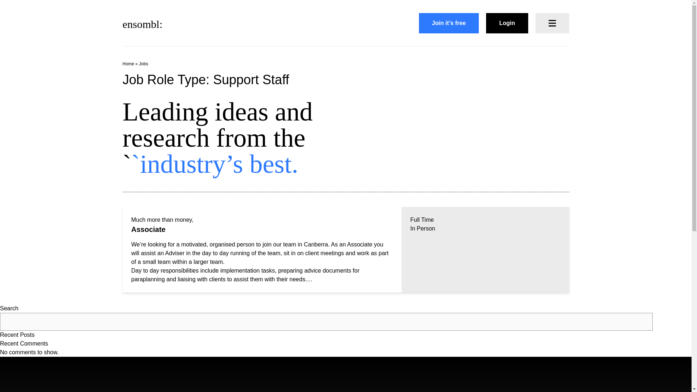 The width and height of the screenshot is (697, 392). What do you see at coordinates (507, 23) in the screenshot?
I see `Login` at bounding box center [507, 23].